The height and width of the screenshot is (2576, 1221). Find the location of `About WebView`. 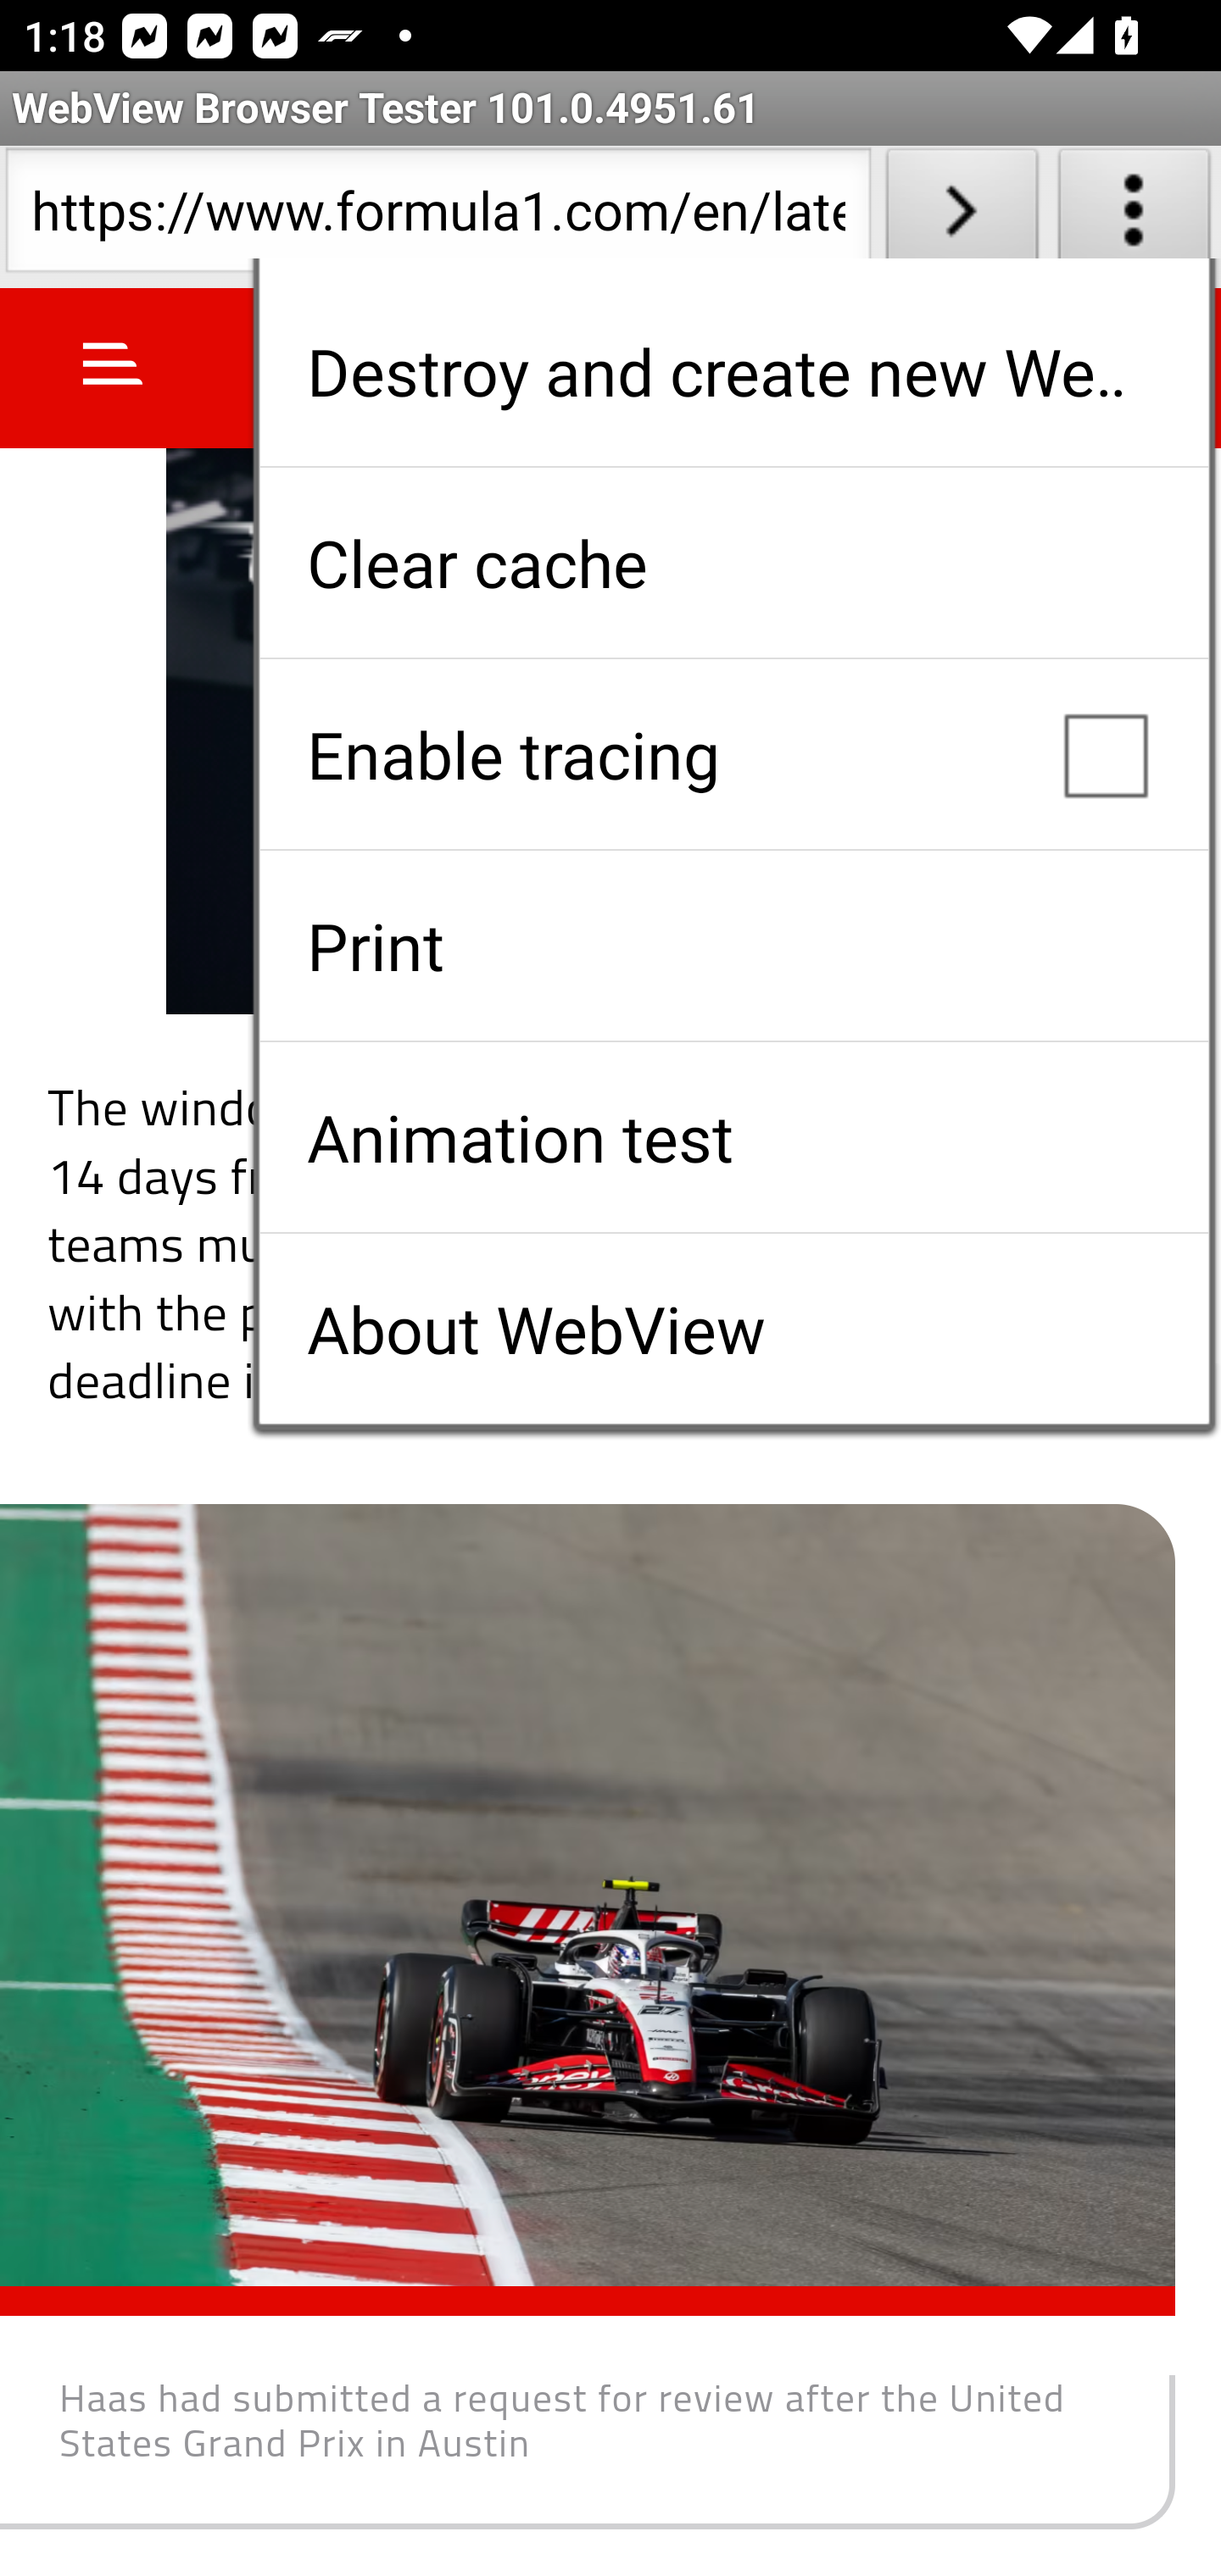

About WebView is located at coordinates (733, 1329).